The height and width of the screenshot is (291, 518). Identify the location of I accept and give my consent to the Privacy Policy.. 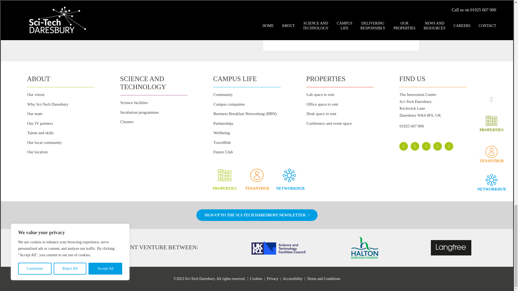
(281, 2).